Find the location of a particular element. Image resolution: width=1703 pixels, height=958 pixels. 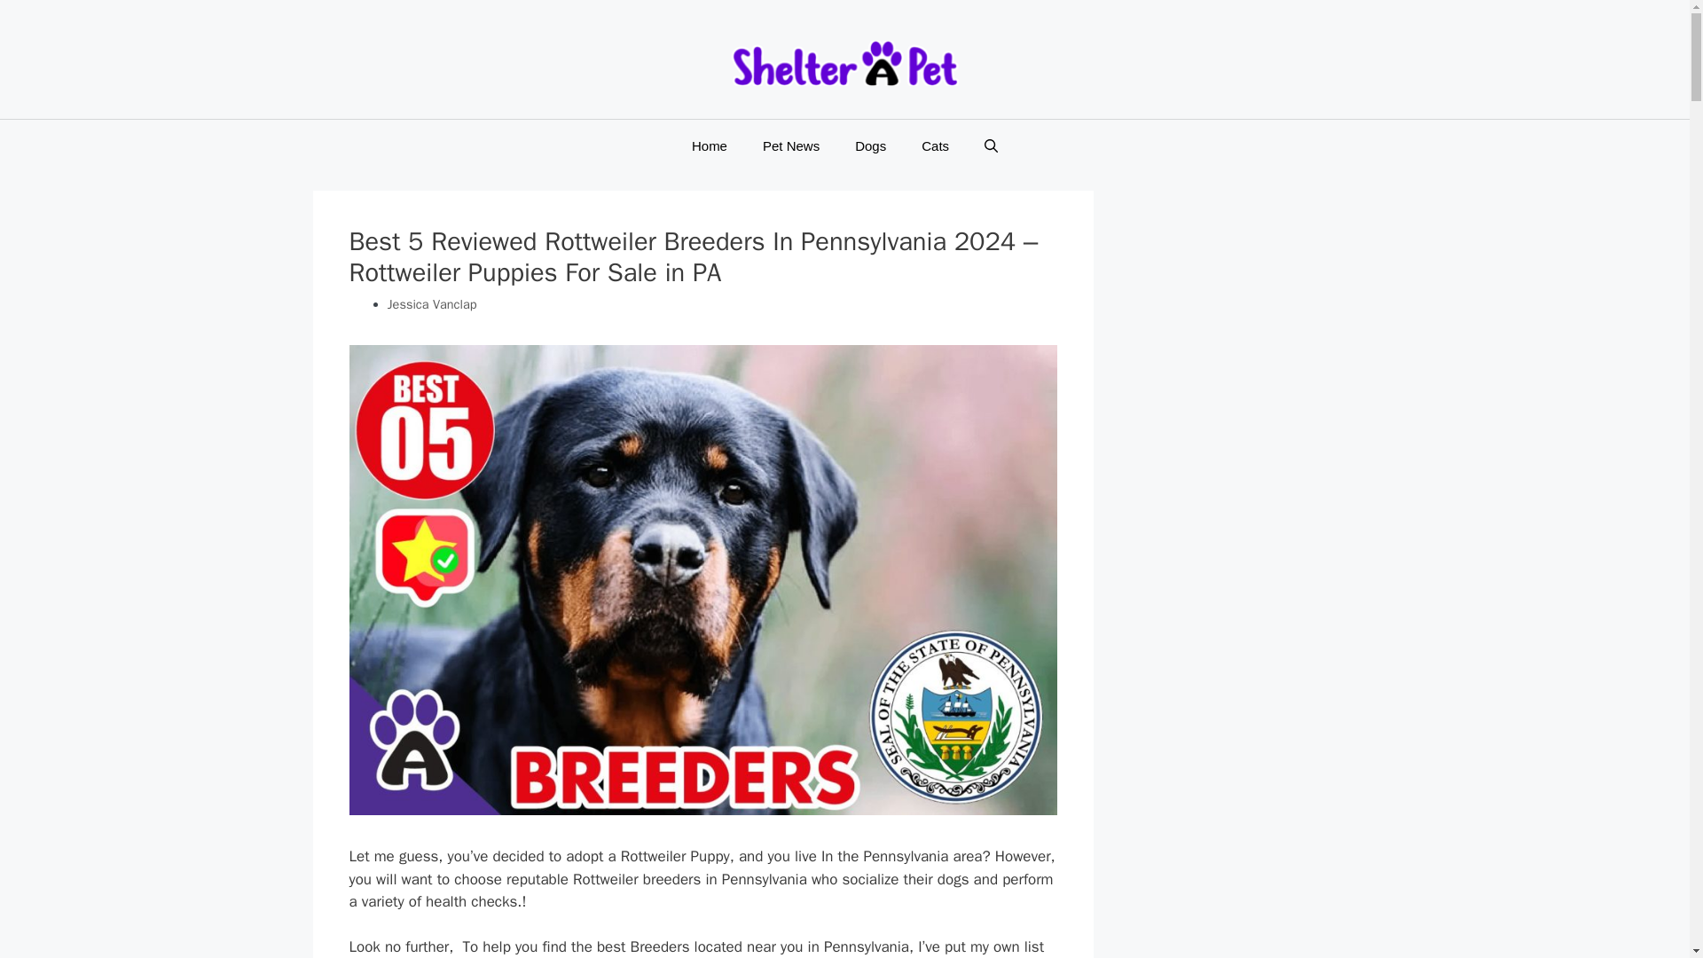

Pet News is located at coordinates (791, 146).